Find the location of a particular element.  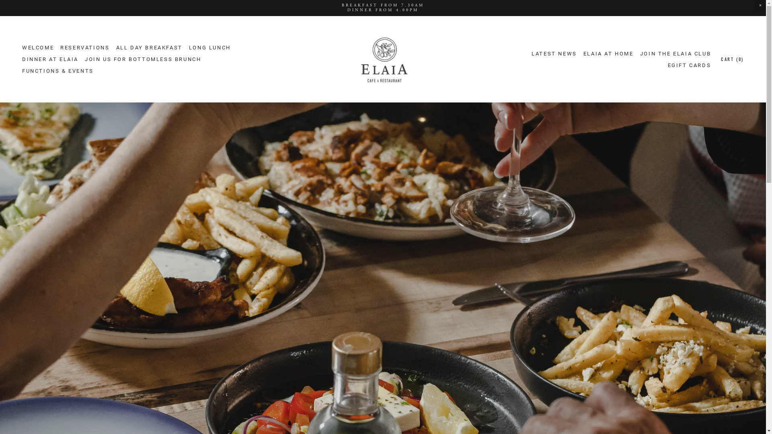

ELAIA AT HOME is located at coordinates (609, 54).